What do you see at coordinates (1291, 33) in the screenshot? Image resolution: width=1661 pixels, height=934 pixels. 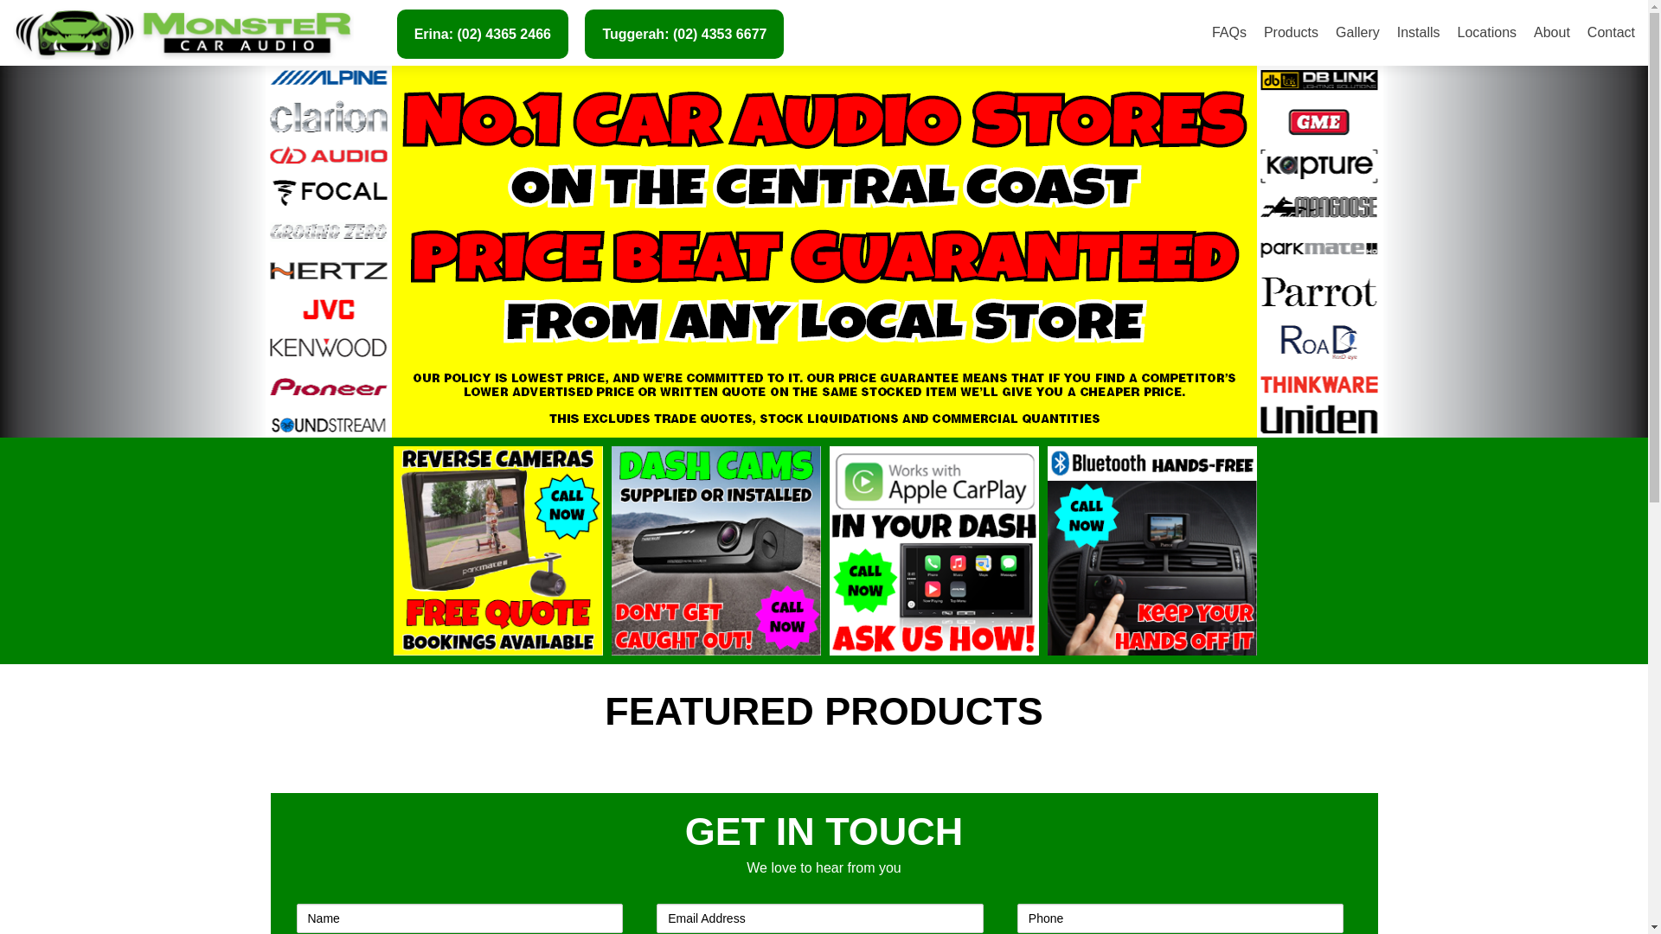 I see `Products` at bounding box center [1291, 33].